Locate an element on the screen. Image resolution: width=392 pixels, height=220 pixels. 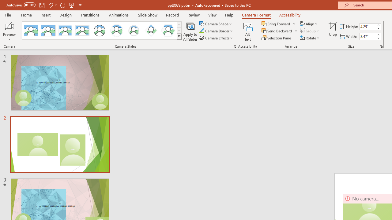
Camera Styles is located at coordinates (179, 37).